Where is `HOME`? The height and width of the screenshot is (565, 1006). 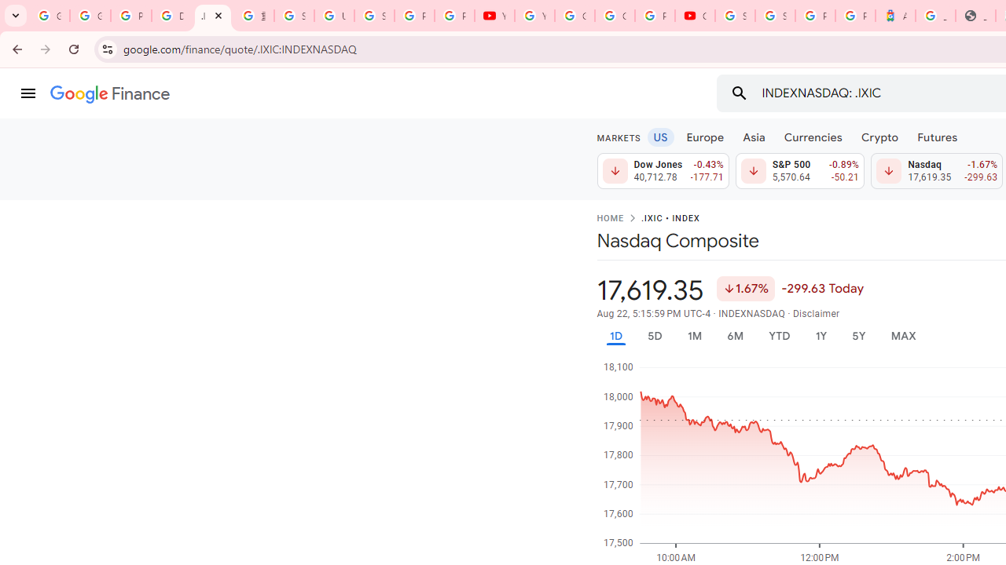 HOME is located at coordinates (610, 219).